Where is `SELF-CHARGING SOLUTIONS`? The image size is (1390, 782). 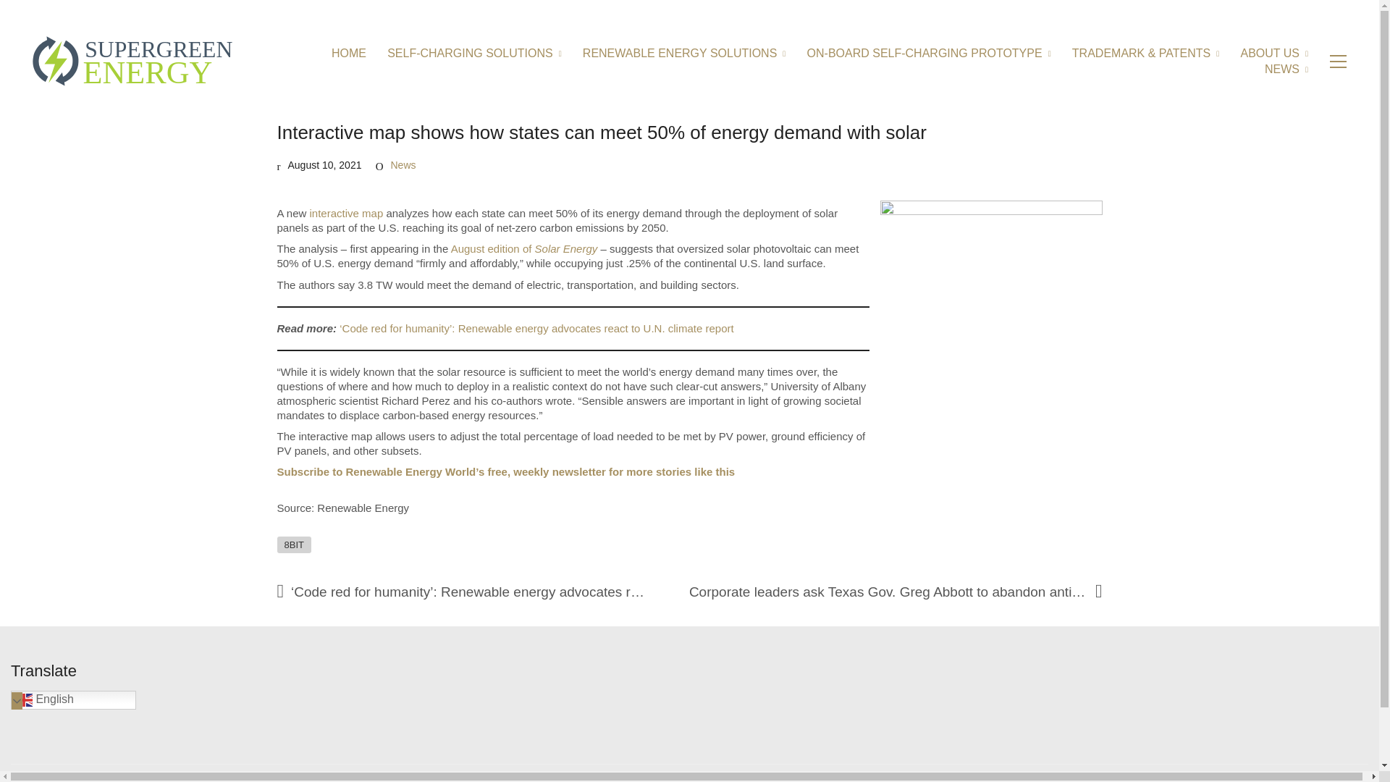
SELF-CHARGING SOLUTIONS is located at coordinates (474, 53).